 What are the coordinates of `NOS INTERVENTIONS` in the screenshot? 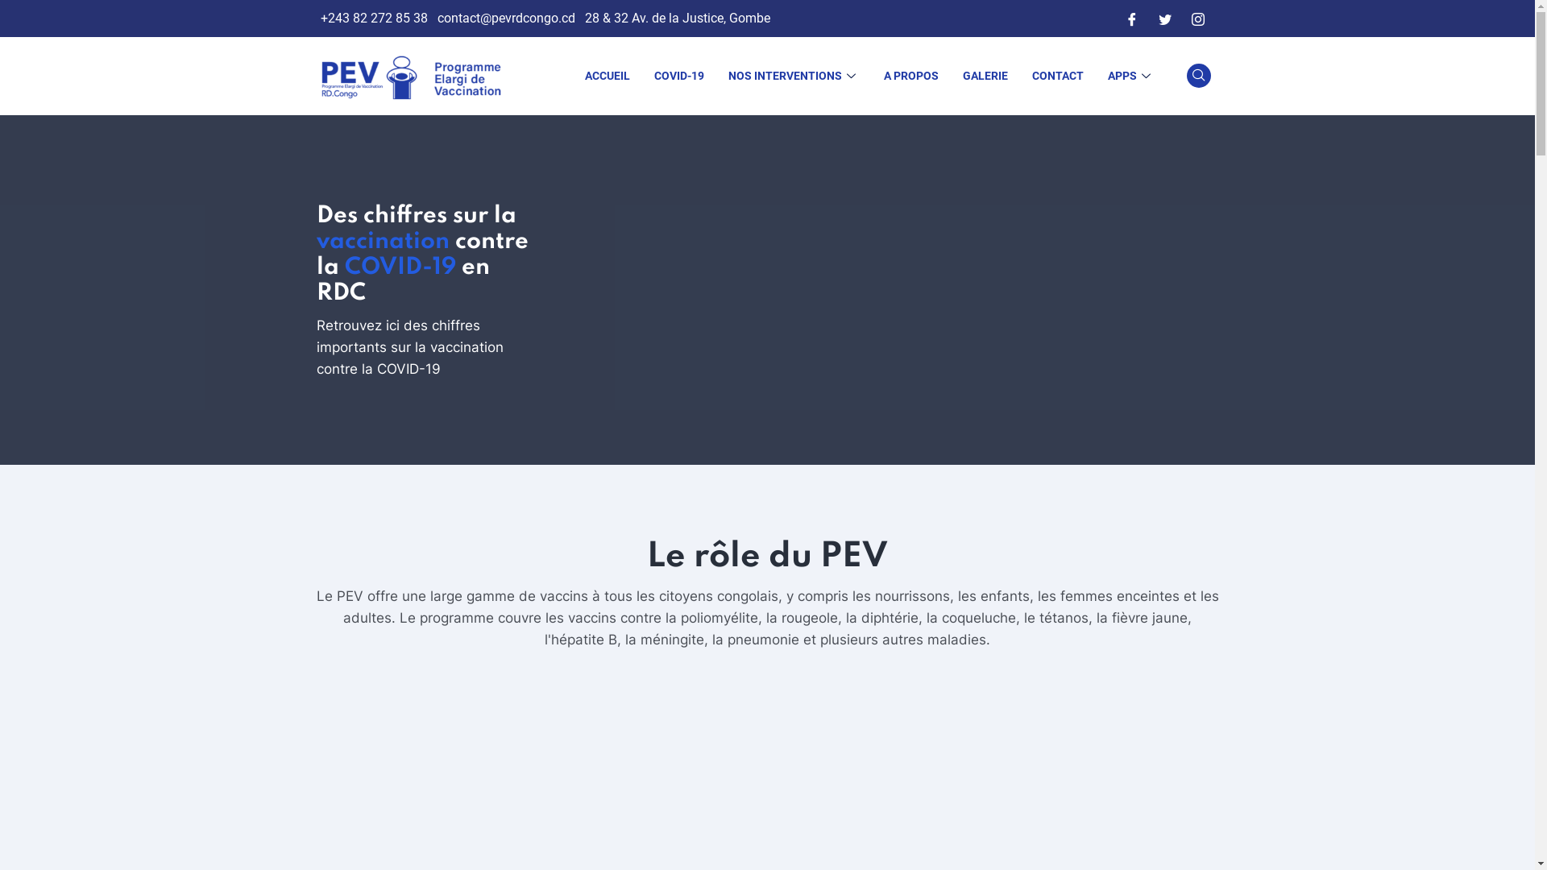 It's located at (793, 76).